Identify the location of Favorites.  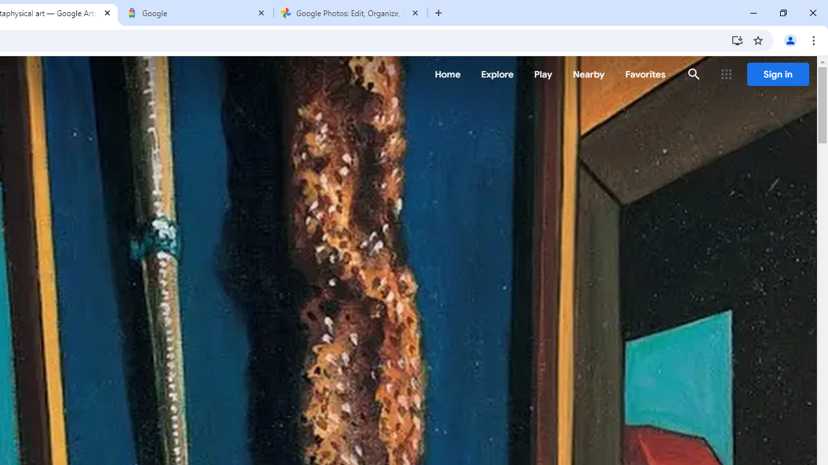
(644, 74).